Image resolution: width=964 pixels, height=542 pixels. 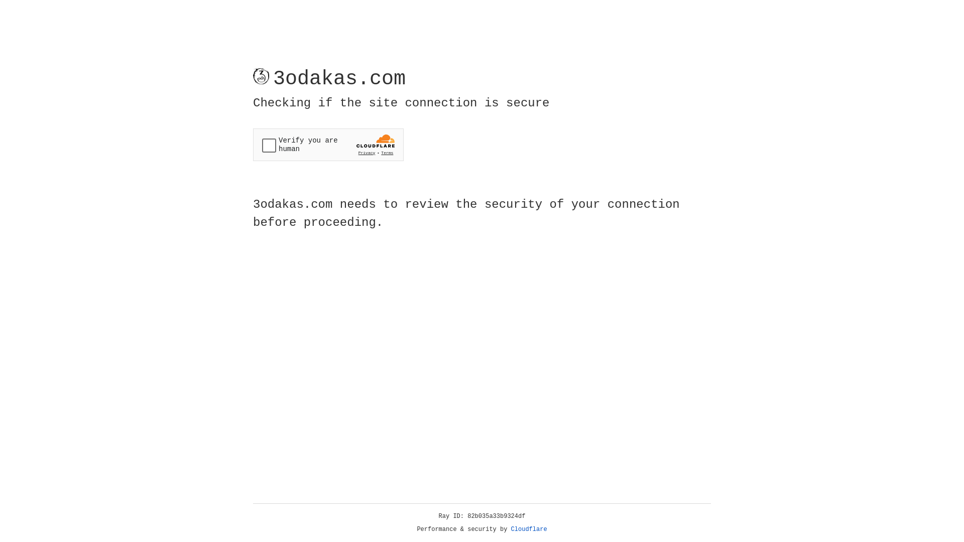 I want to click on Cloudflare, so click(x=529, y=529).